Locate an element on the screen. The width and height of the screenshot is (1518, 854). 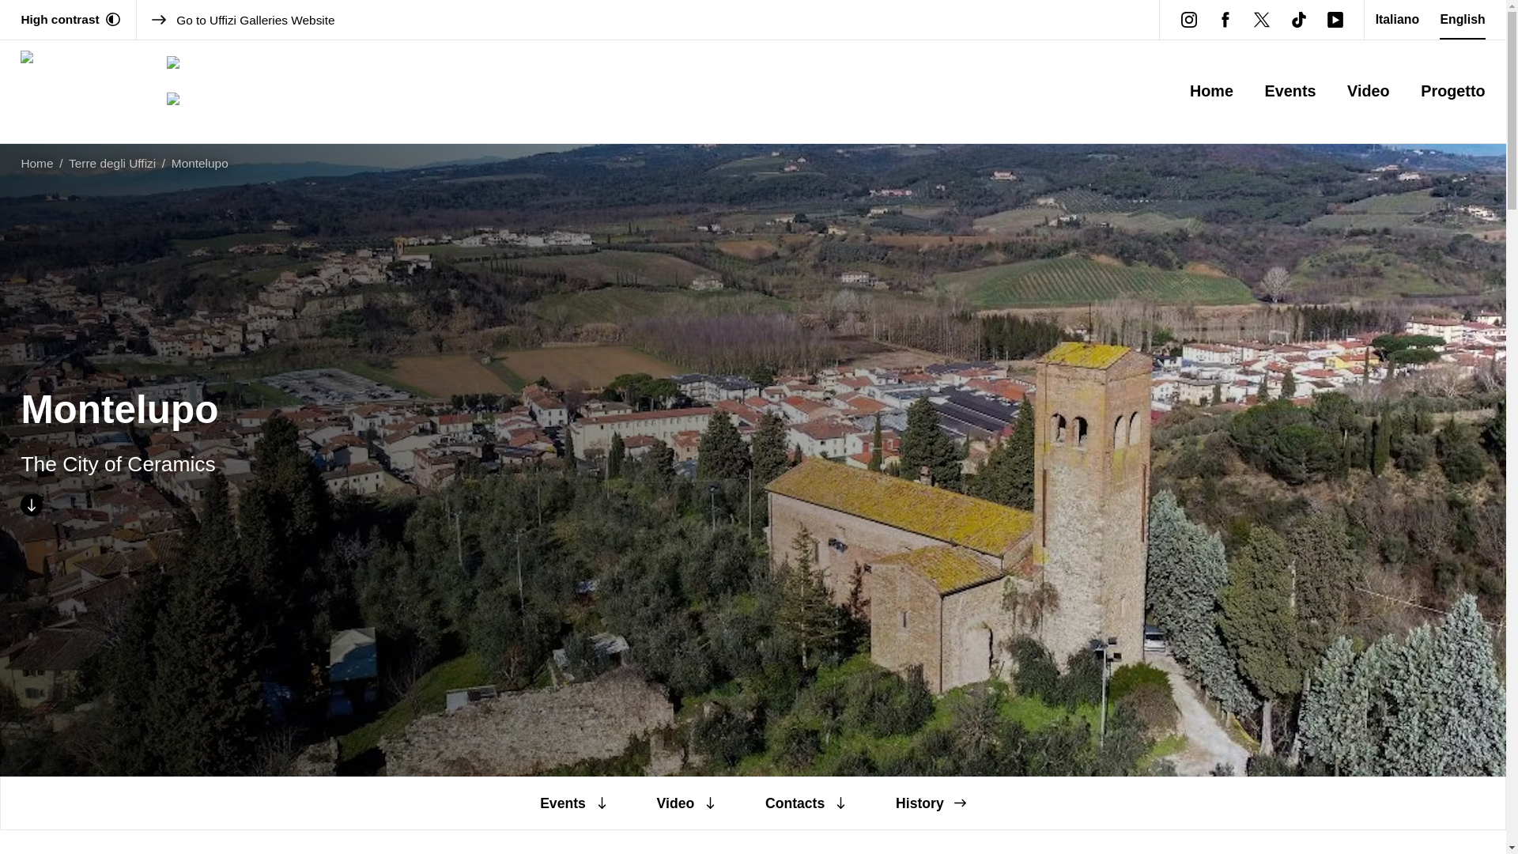
Events is located at coordinates (574, 803).